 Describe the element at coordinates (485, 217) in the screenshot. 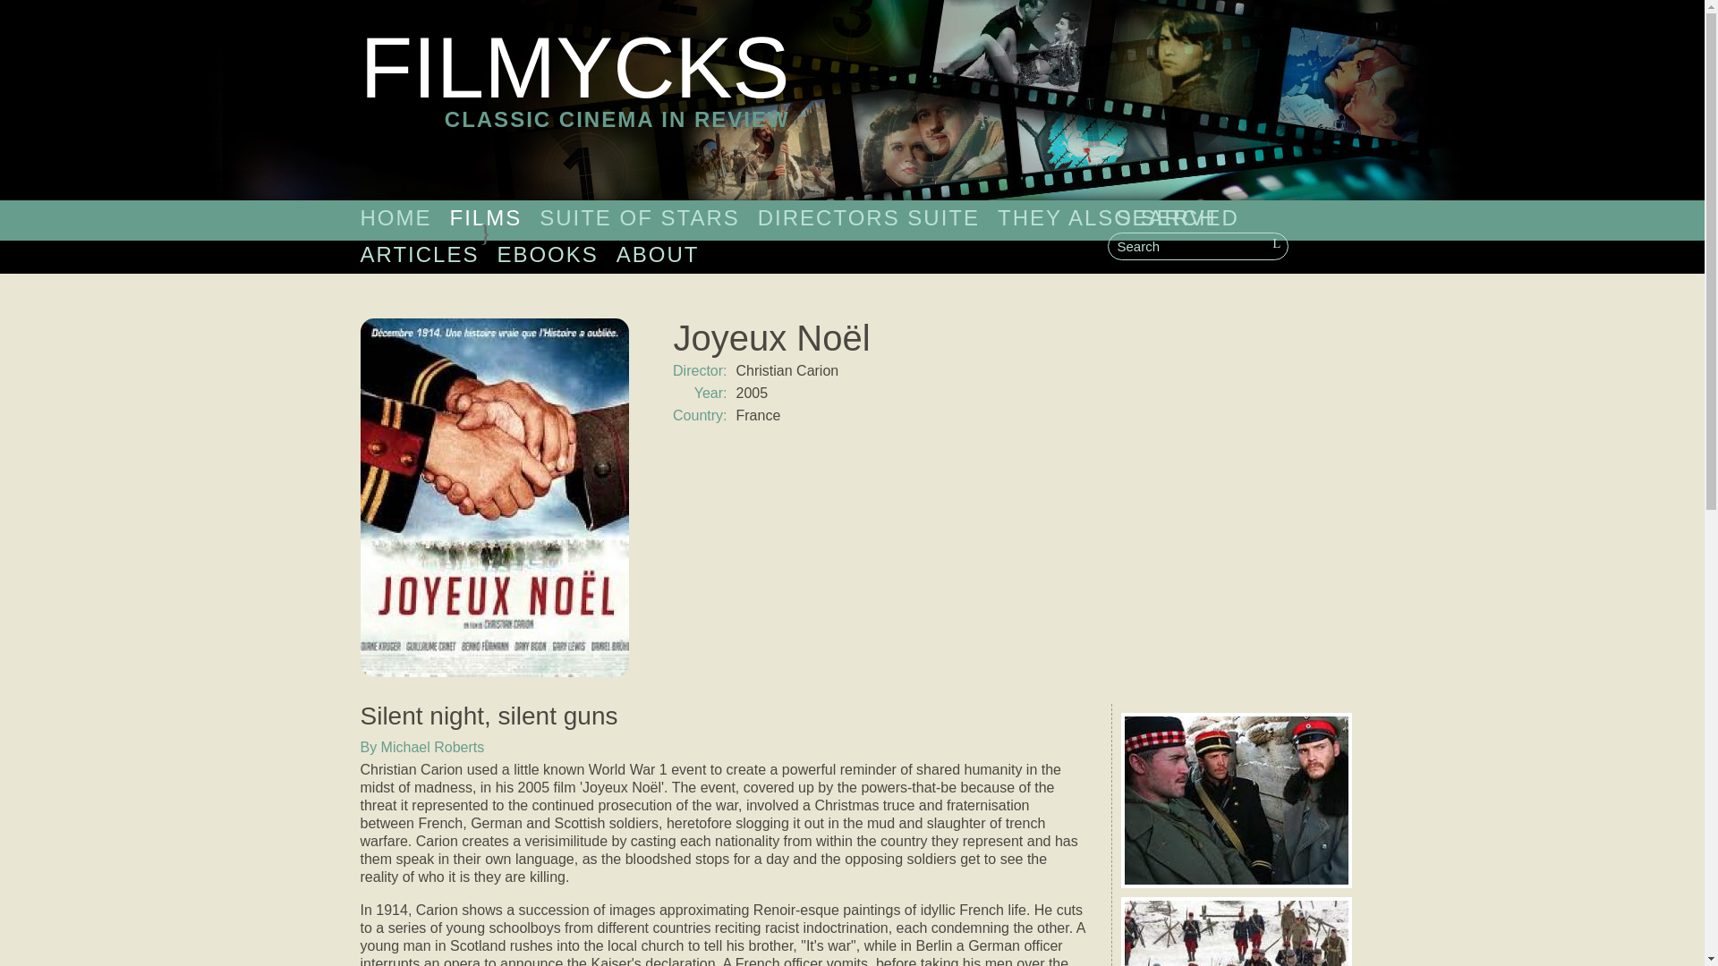

I see `Home` at that location.